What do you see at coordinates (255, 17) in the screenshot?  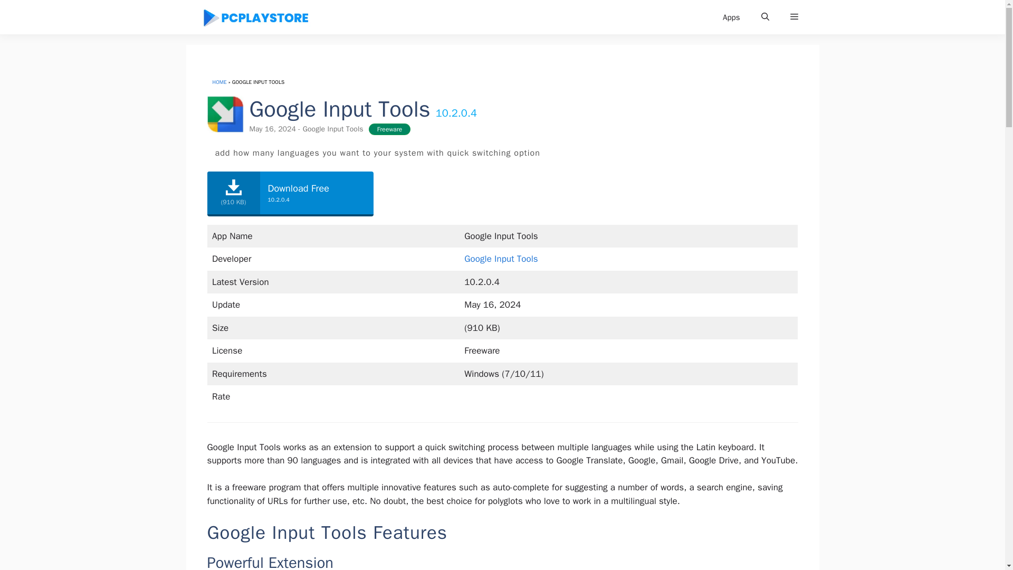 I see `PCPlayStore` at bounding box center [255, 17].